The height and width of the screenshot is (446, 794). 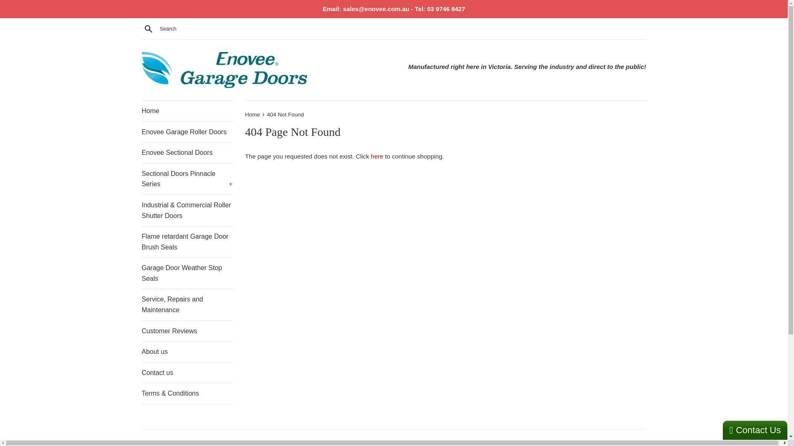 What do you see at coordinates (187, 111) in the screenshot?
I see `Home` at bounding box center [187, 111].